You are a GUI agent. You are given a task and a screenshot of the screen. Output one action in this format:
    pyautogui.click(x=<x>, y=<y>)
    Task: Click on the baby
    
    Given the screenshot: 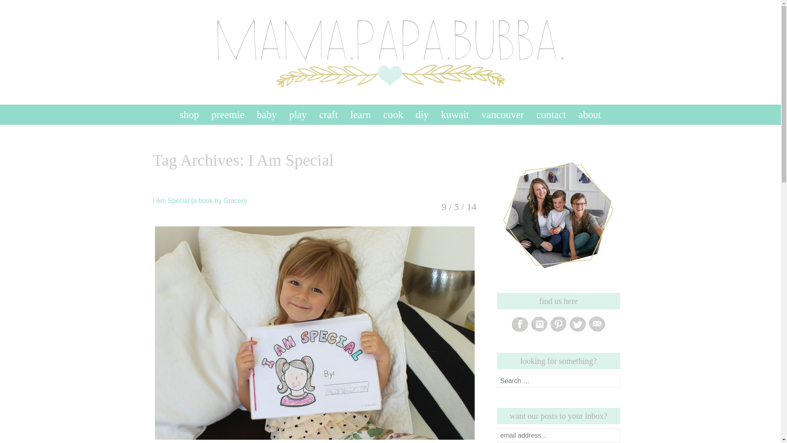 What is the action you would take?
    pyautogui.click(x=266, y=114)
    